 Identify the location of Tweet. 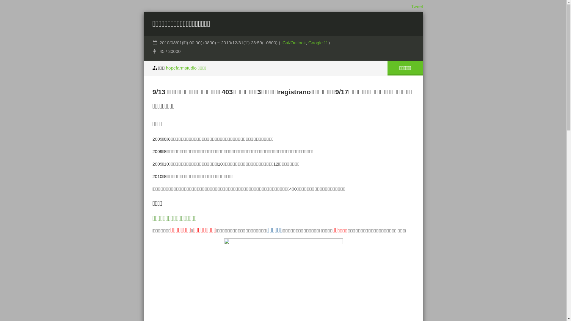
(417, 7).